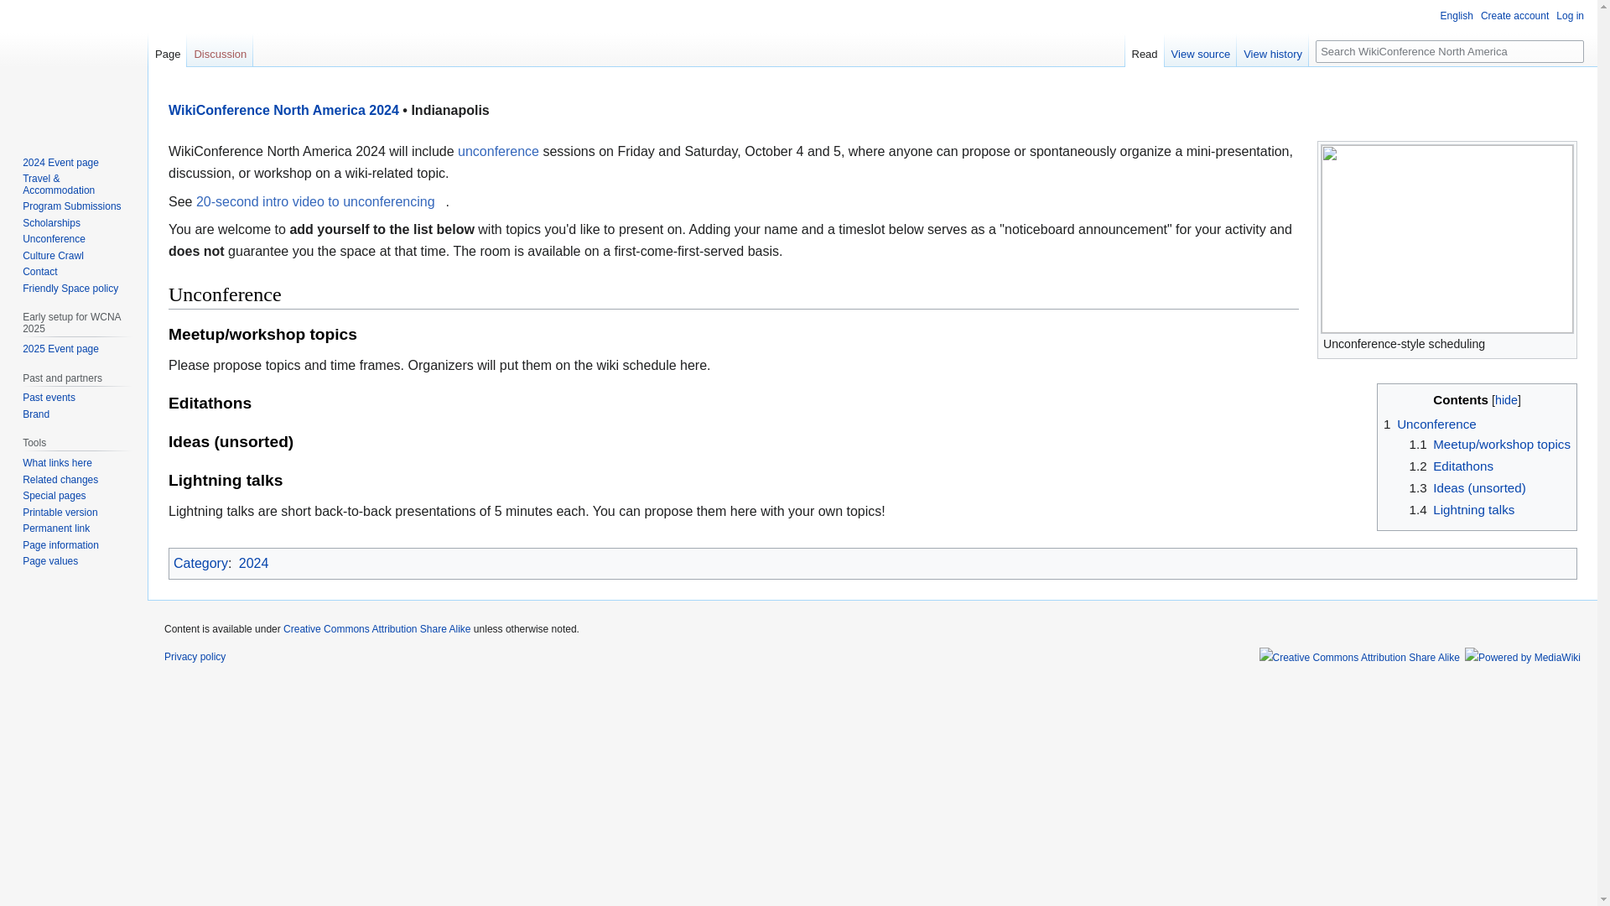  What do you see at coordinates (1514, 15) in the screenshot?
I see `Create account` at bounding box center [1514, 15].